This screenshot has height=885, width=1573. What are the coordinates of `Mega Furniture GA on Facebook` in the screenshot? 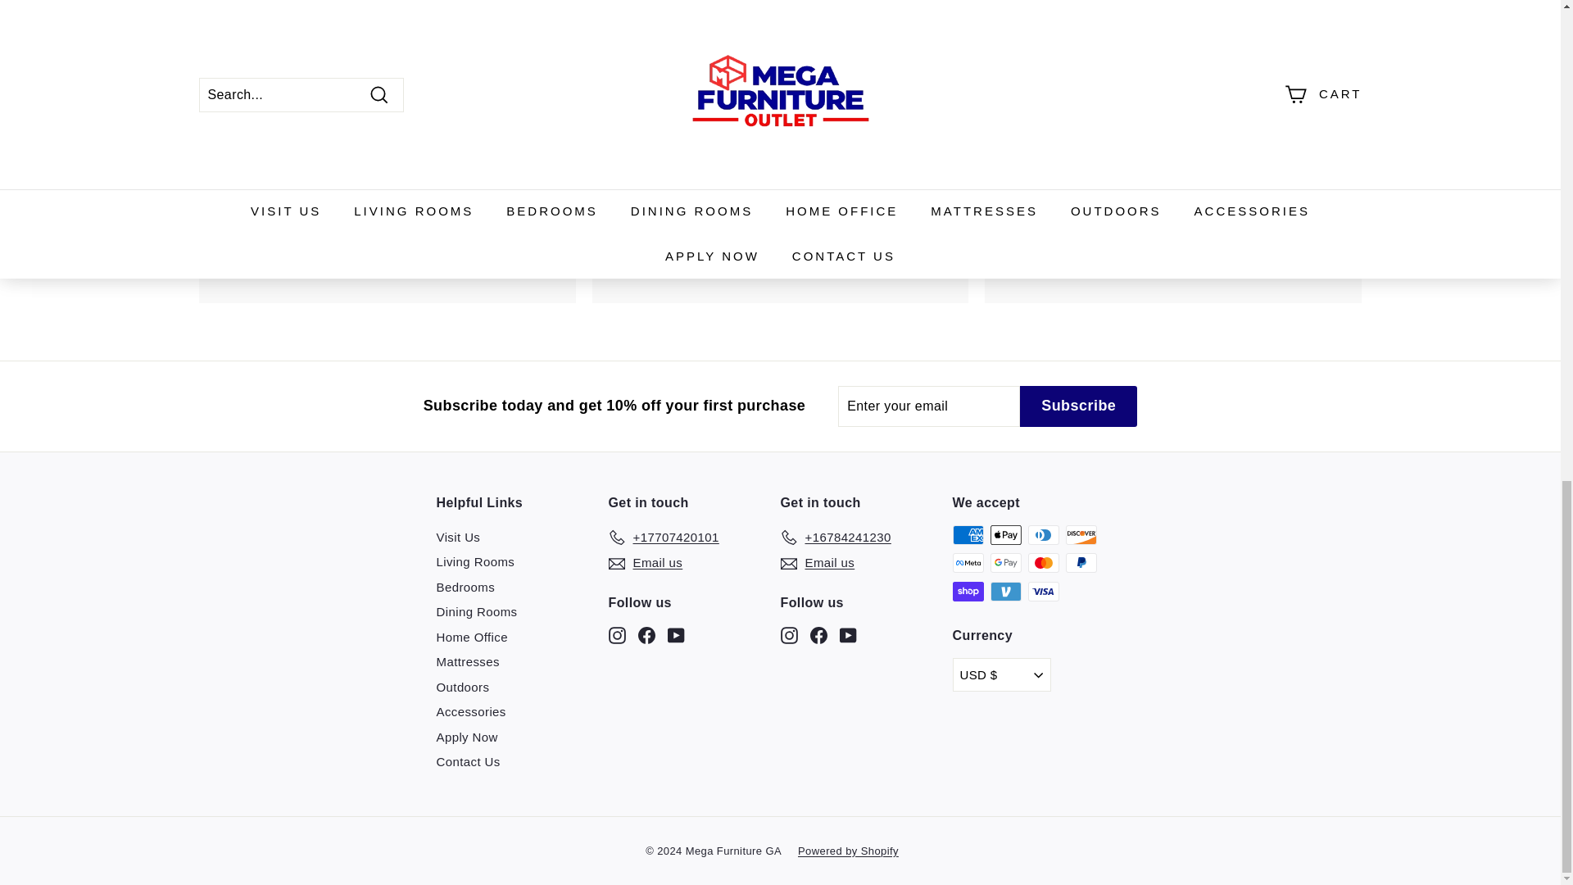 It's located at (646, 634).